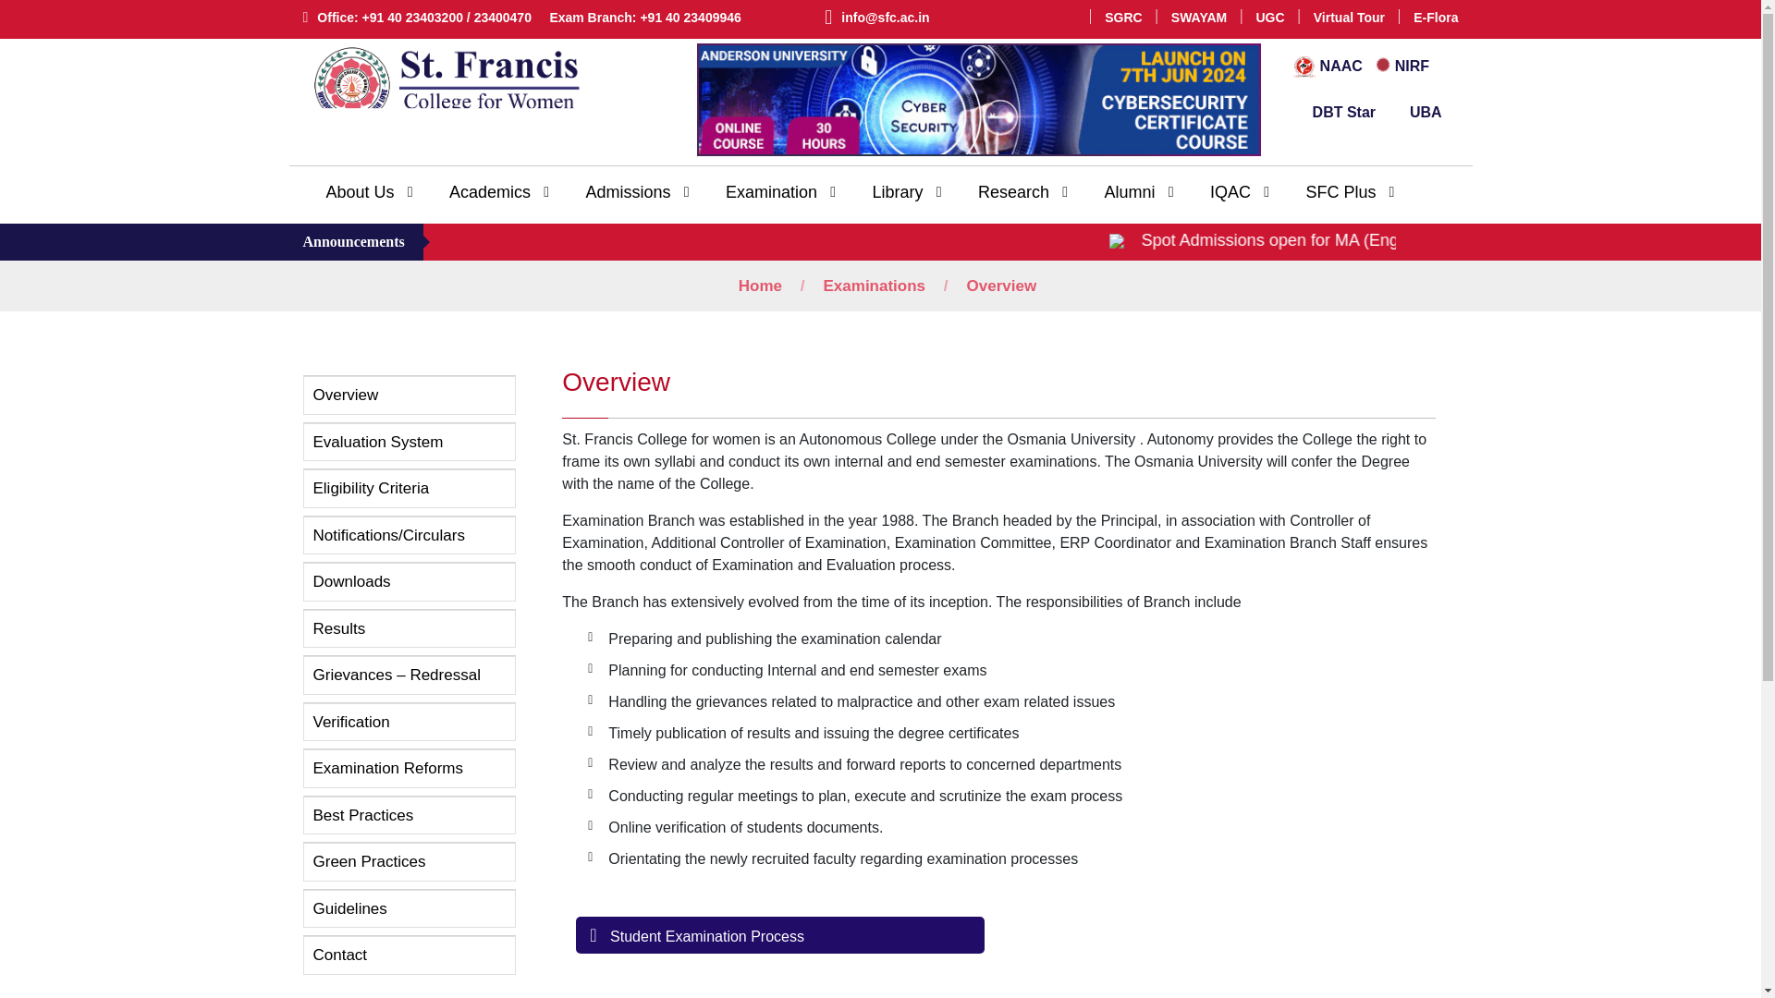  I want to click on NAAC, so click(1329, 65).